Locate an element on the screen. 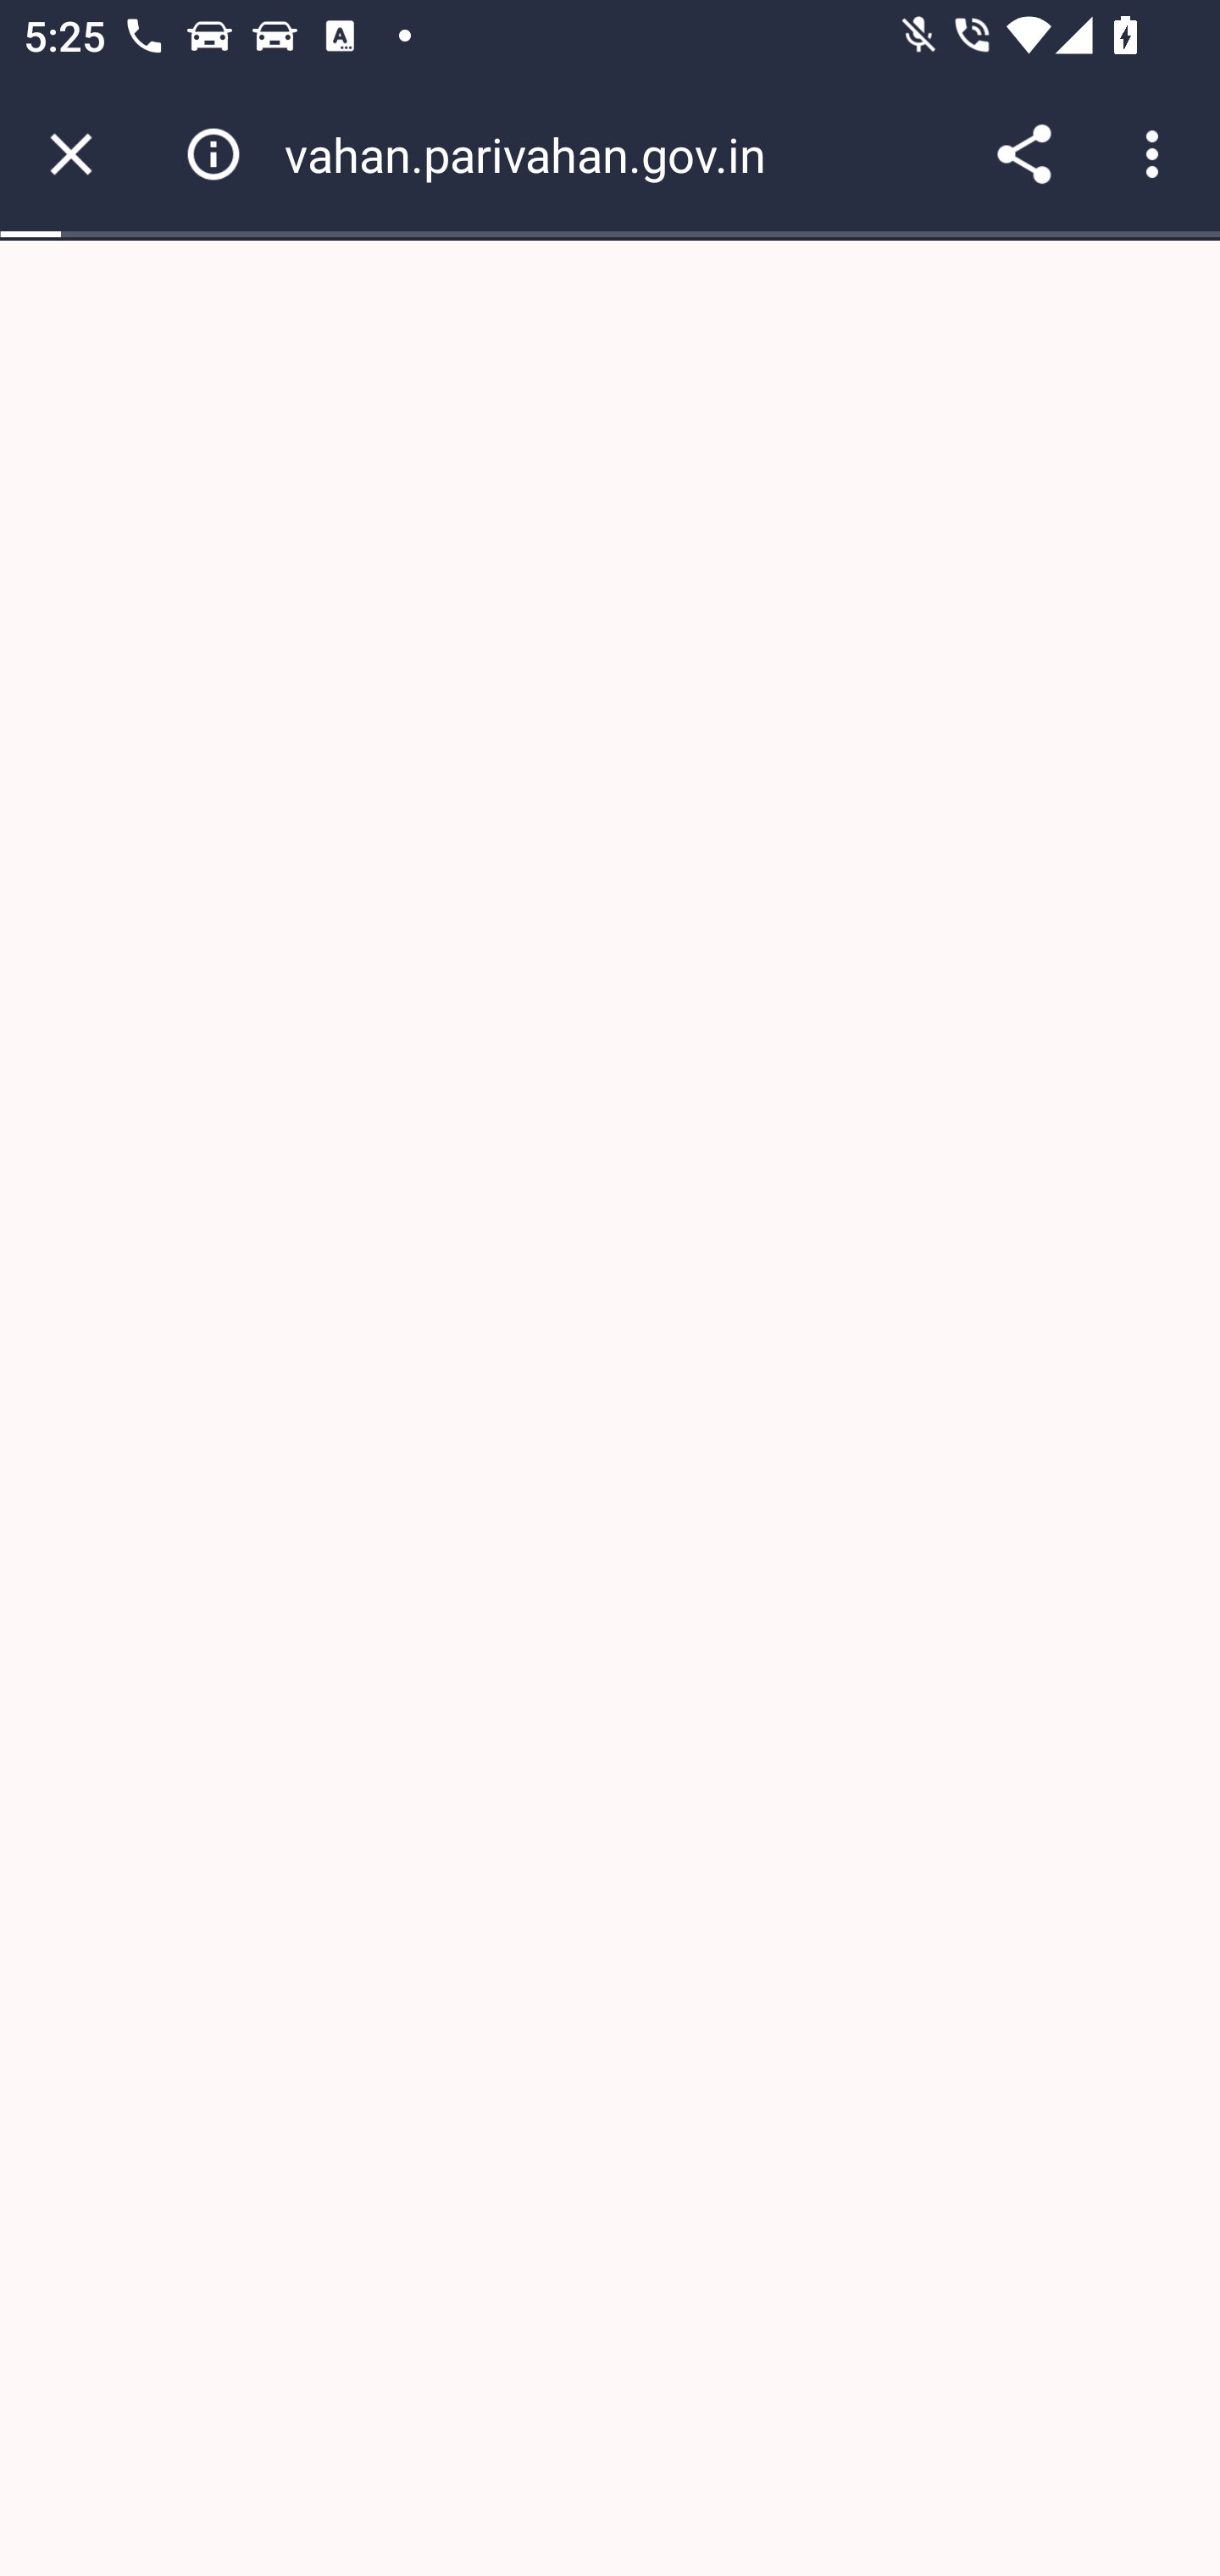 This screenshot has width=1220, height=2576. vahan.parivahan.gov.in is located at coordinates (536, 154).